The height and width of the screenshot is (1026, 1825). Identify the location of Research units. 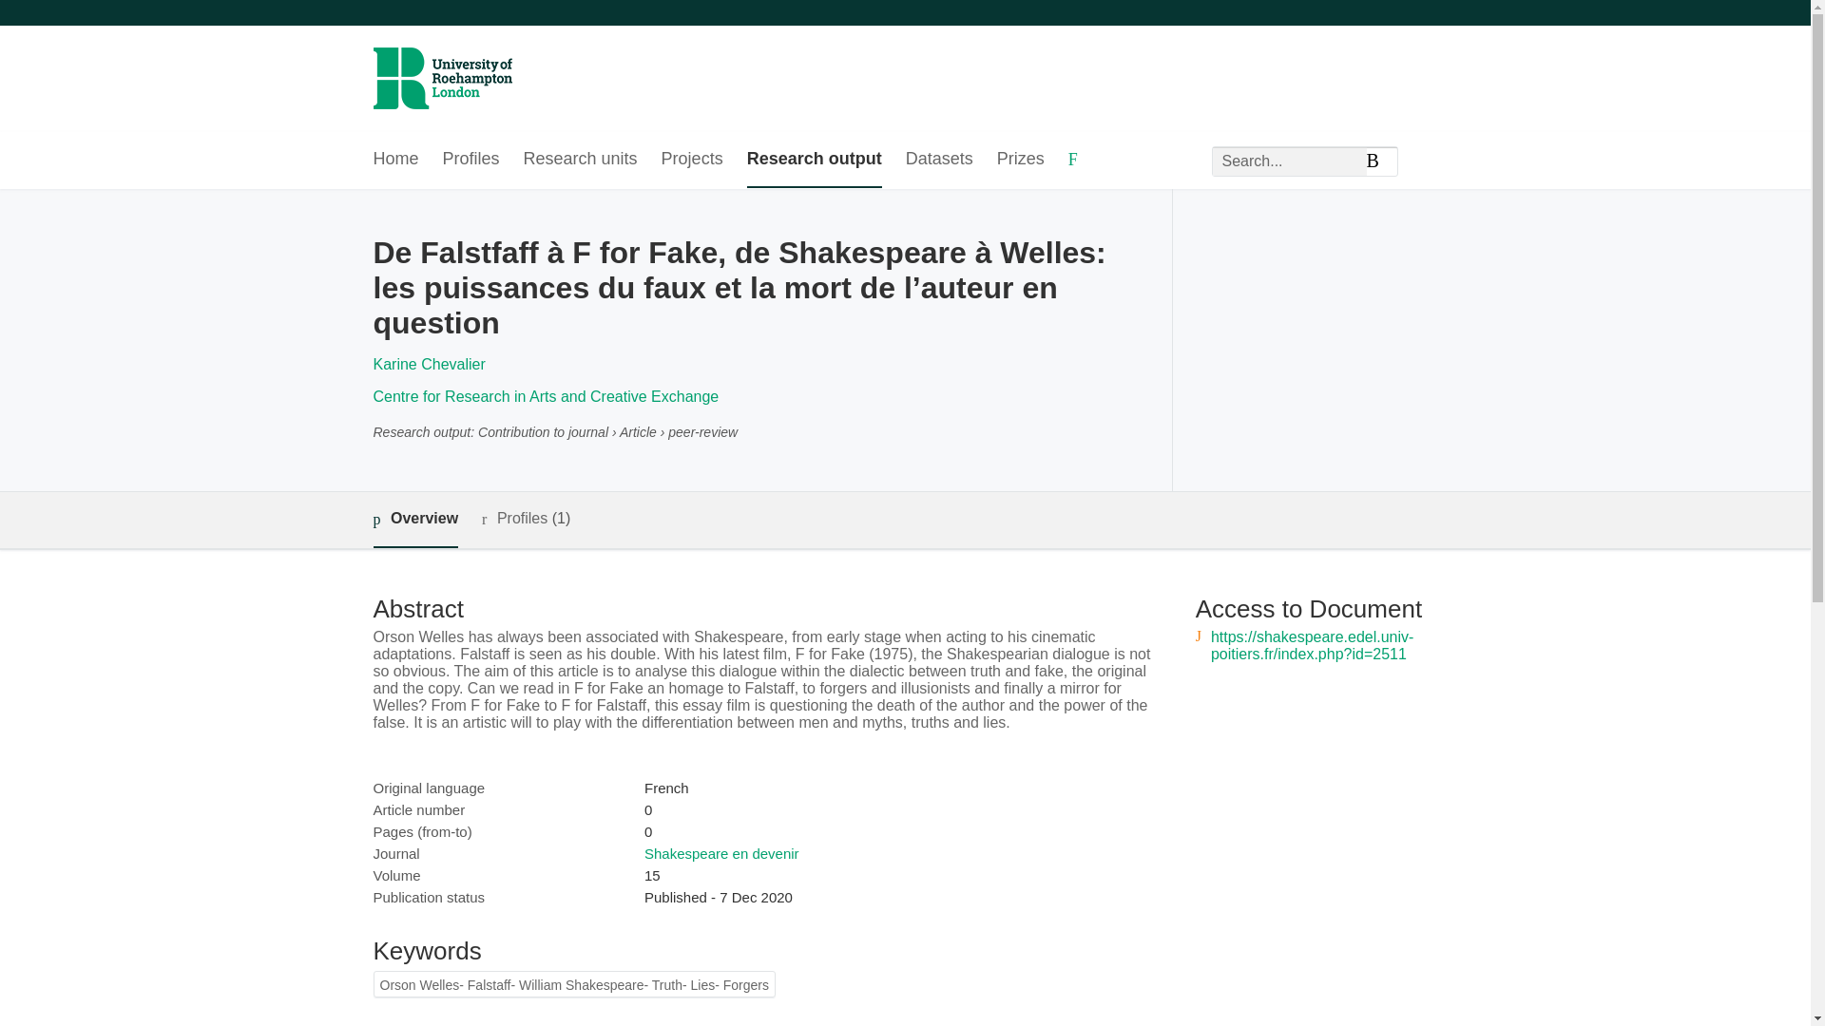
(580, 160).